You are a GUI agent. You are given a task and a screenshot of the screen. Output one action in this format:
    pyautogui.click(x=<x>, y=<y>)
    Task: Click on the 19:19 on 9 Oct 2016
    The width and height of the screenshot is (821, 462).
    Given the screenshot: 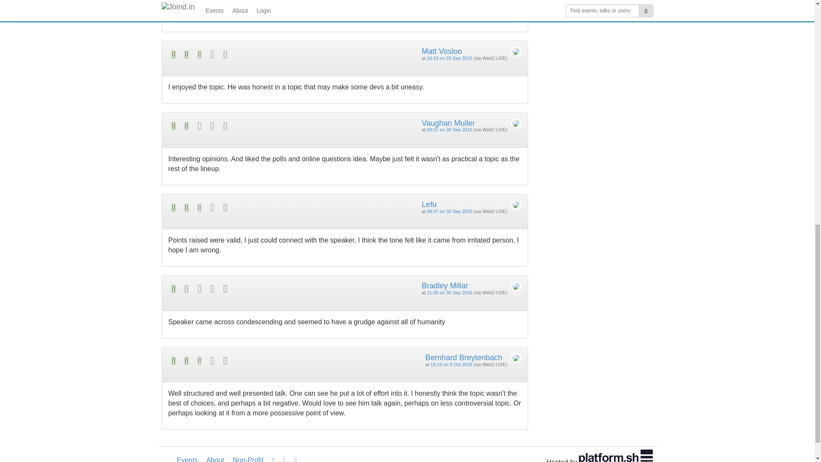 What is the action you would take?
    pyautogui.click(x=452, y=364)
    